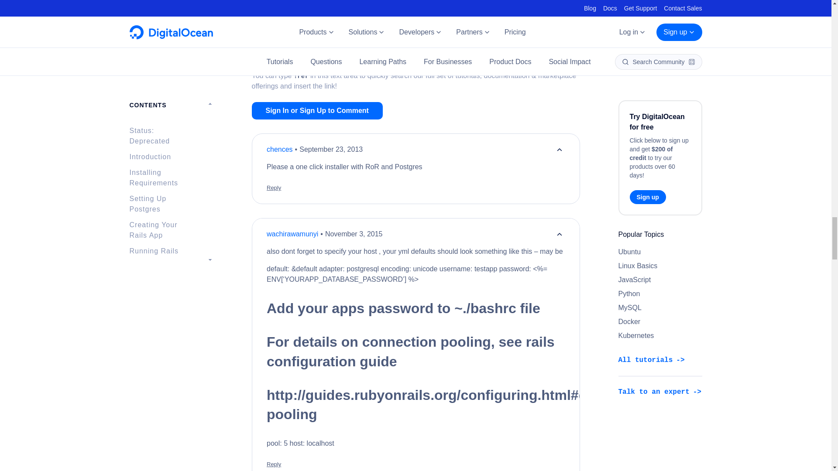  I want to click on Italic, so click(277, 7).